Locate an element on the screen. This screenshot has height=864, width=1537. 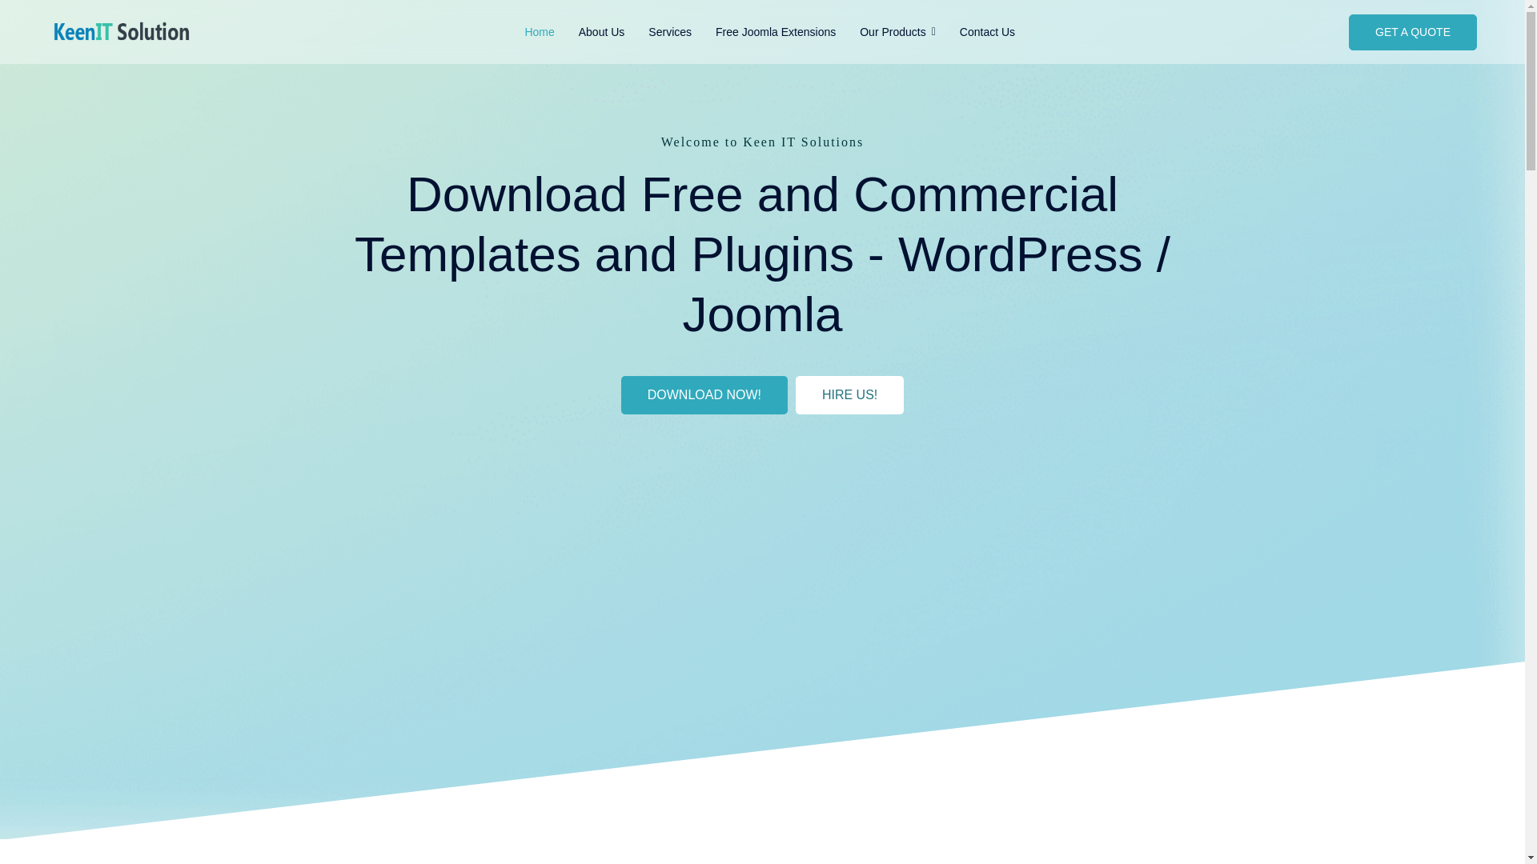
Contact Us is located at coordinates (987, 32).